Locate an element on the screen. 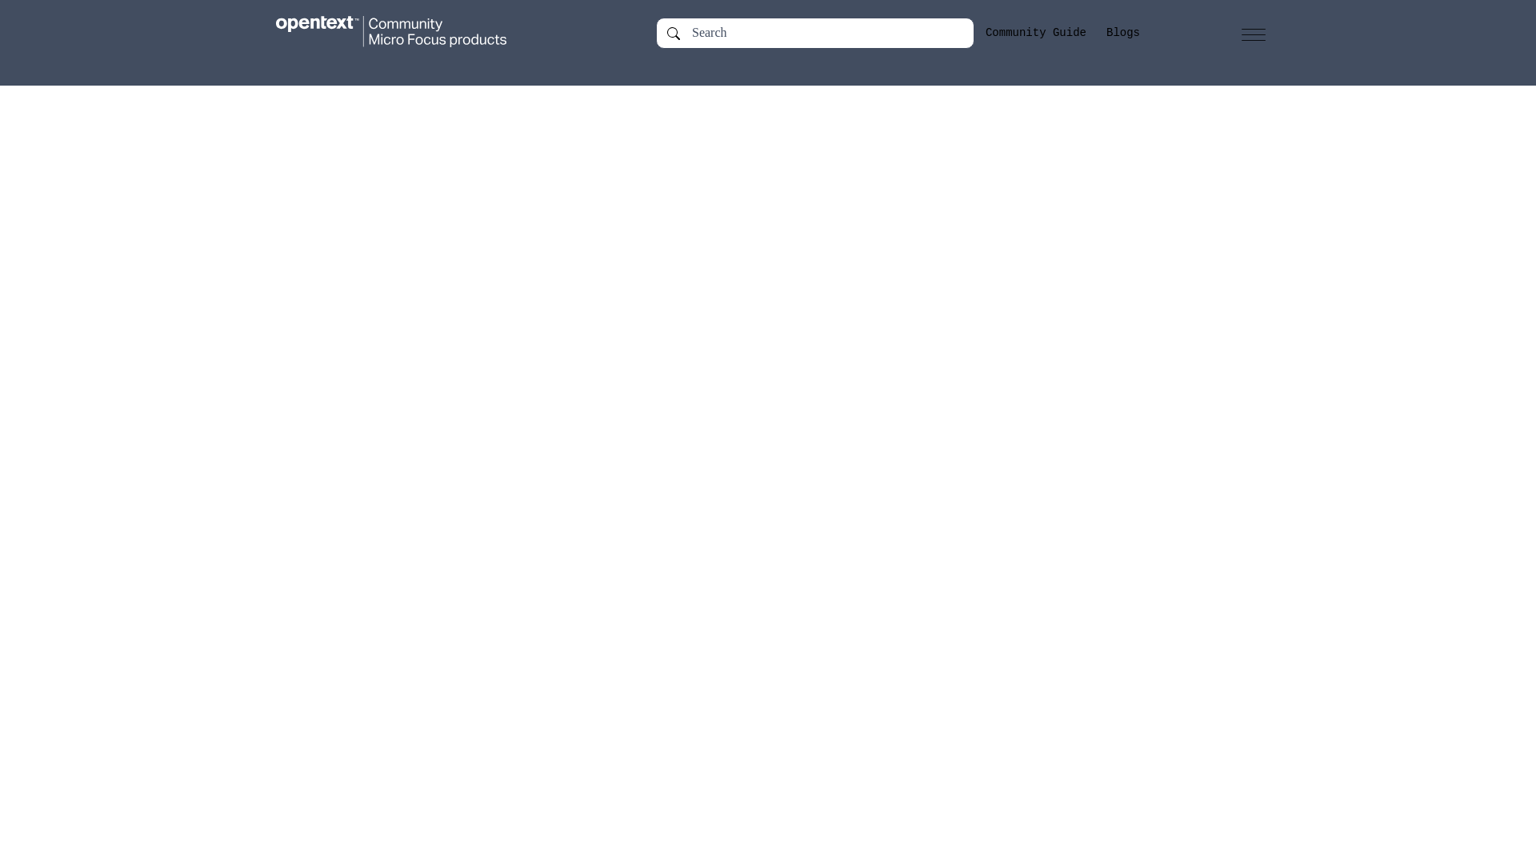 Image resolution: width=1536 pixels, height=864 pixels. Community Guide is located at coordinates (1035, 33).